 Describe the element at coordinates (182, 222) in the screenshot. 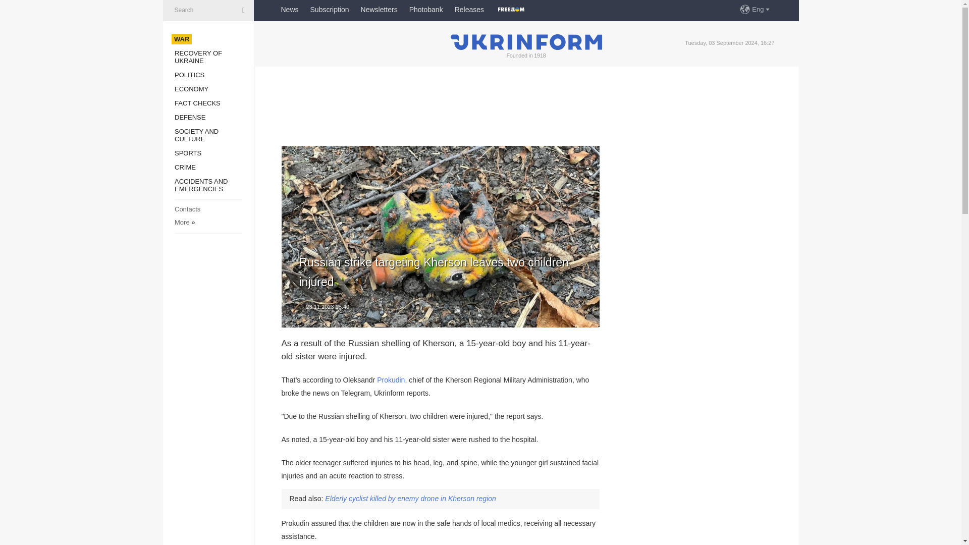

I see `More` at that location.